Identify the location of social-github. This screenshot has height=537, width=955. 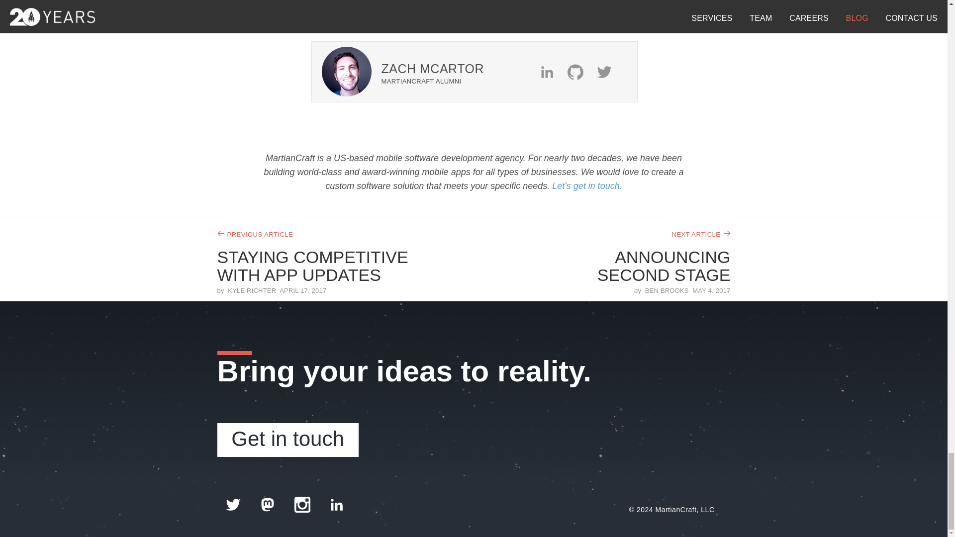
(581, 72).